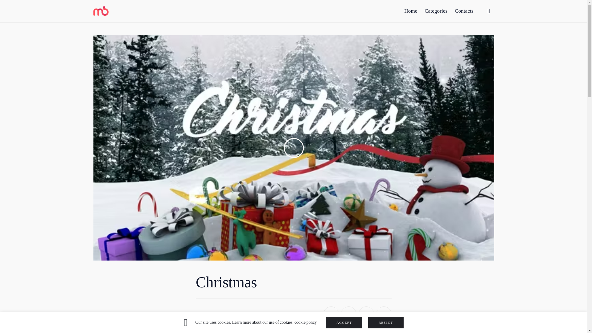 This screenshot has height=333, width=592. Describe the element at coordinates (384, 314) in the screenshot. I see `Copy URL to clipboard` at that location.